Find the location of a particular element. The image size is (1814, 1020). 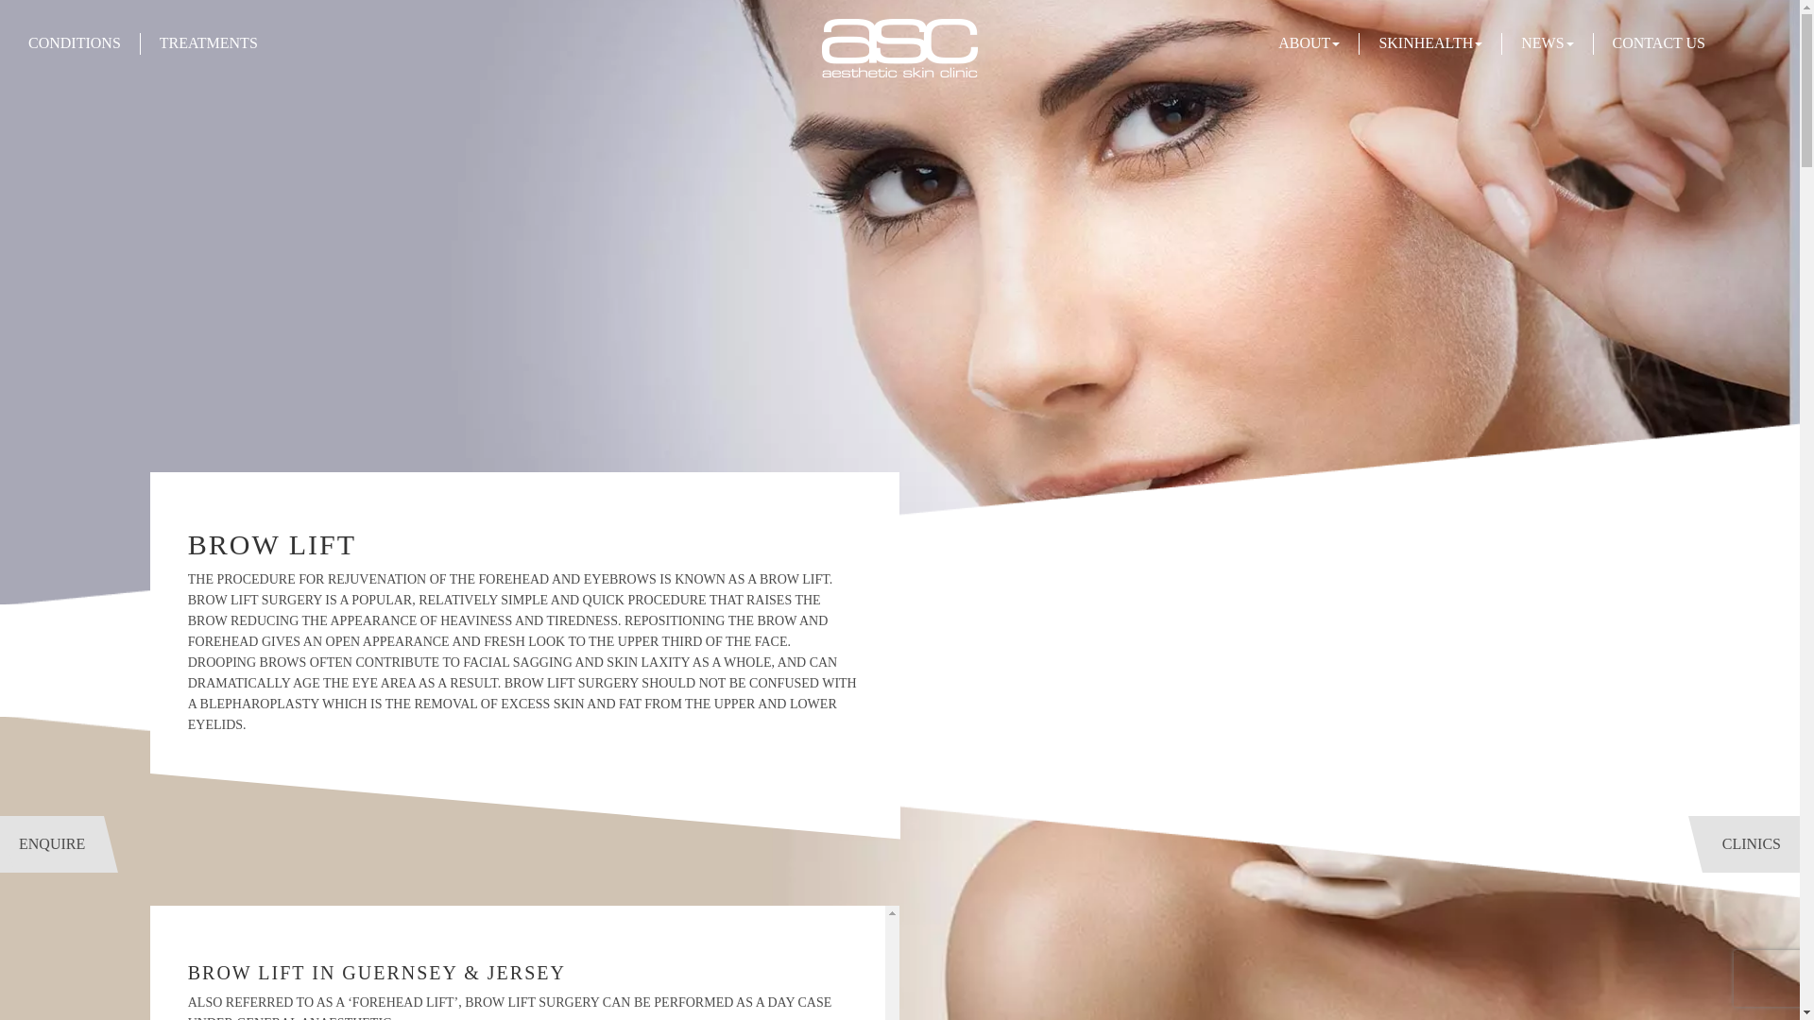

SKINHEALTH is located at coordinates (1430, 42).